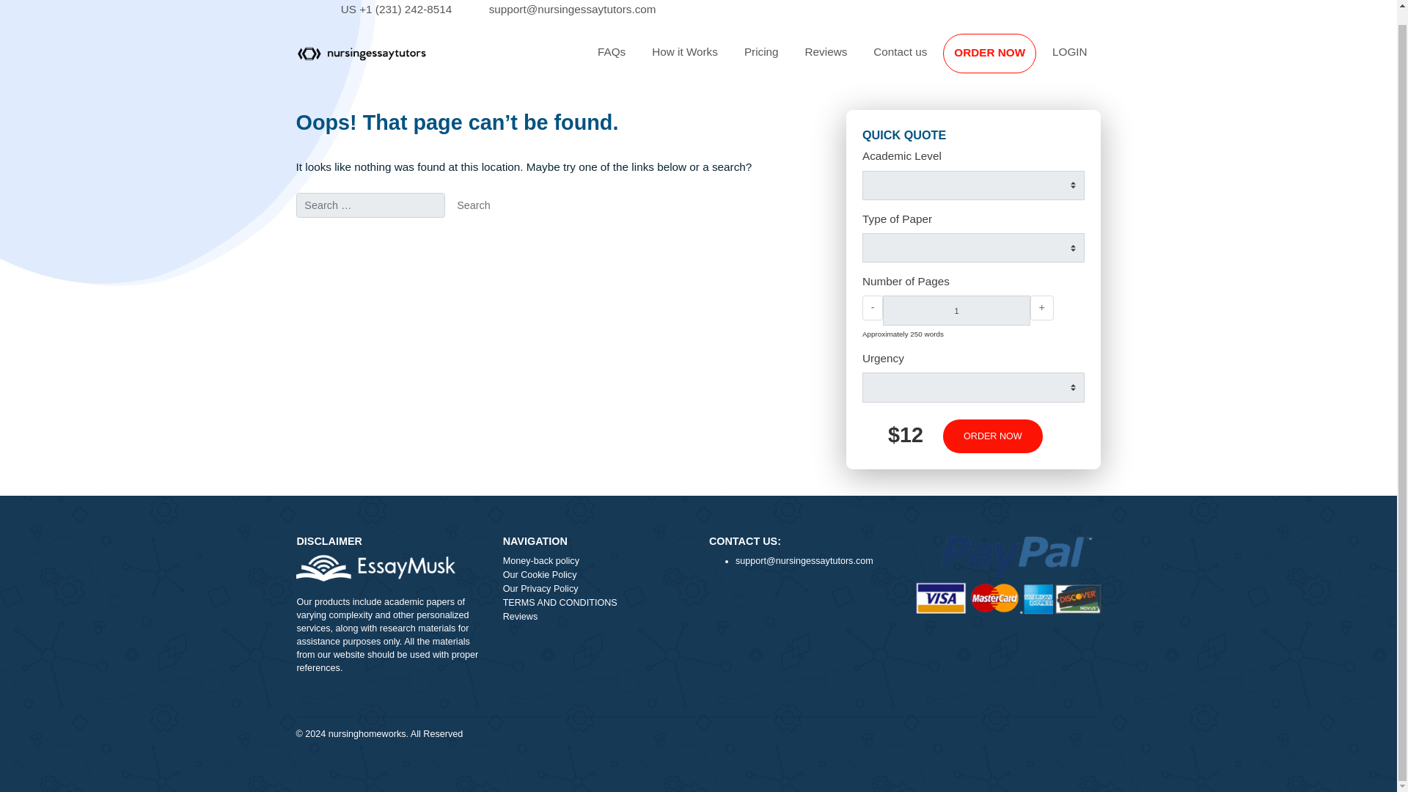  I want to click on Pricing, so click(846, 59).